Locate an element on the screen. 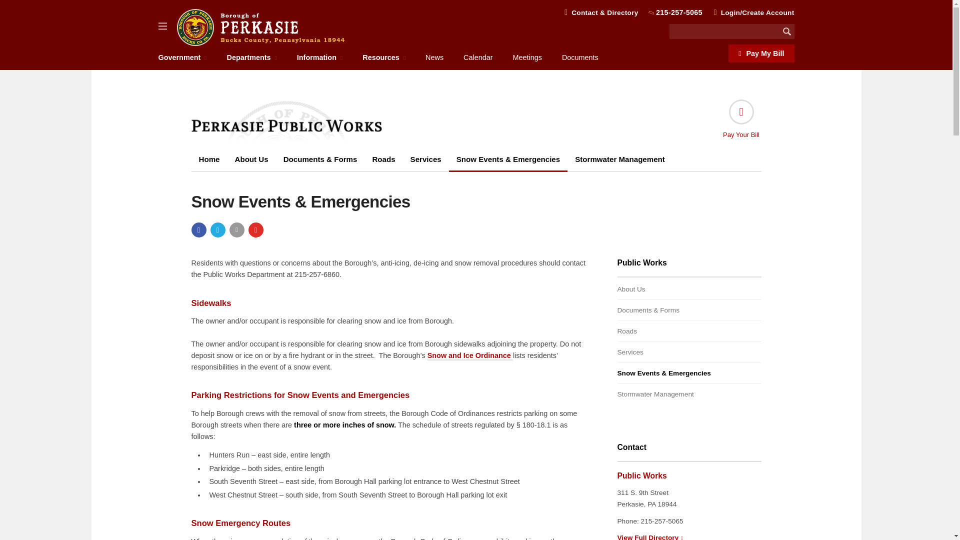 Image resolution: width=960 pixels, height=540 pixels. Resources is located at coordinates (384, 57).